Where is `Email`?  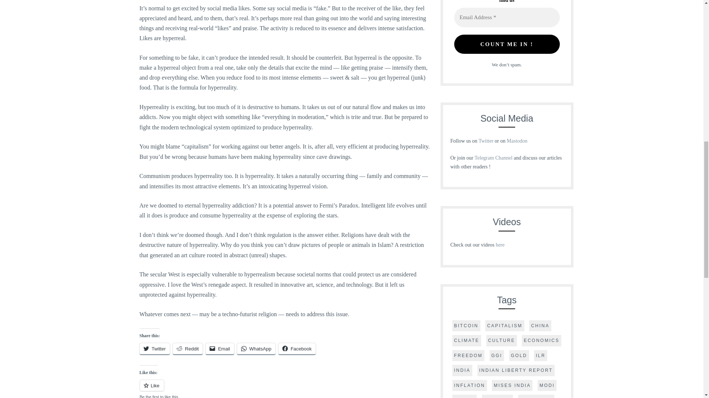 Email is located at coordinates (219, 349).